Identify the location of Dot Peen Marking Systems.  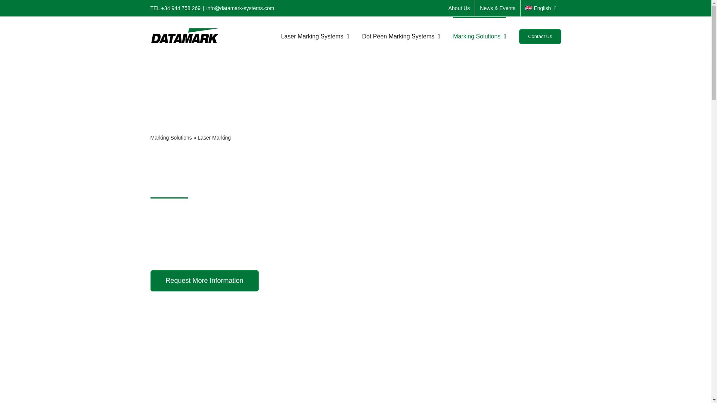
(401, 36).